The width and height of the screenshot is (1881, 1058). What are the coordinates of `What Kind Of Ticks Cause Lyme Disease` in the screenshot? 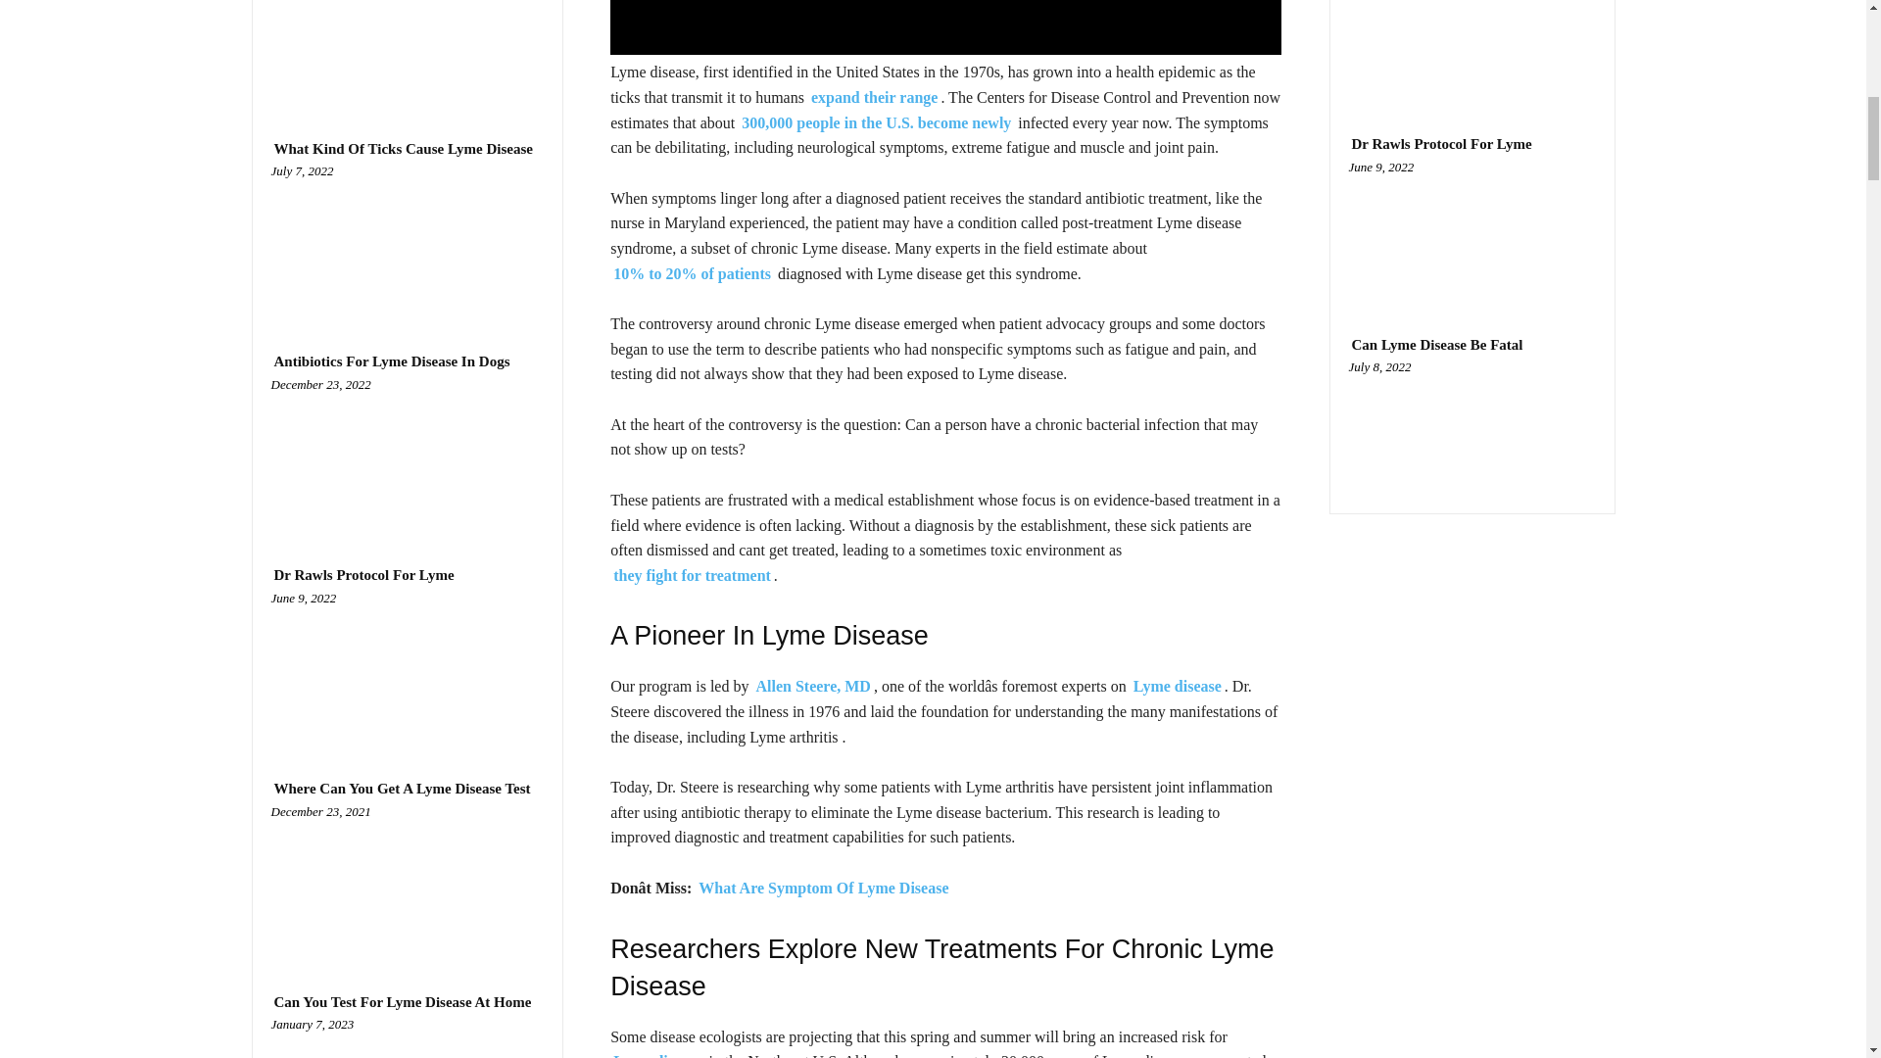 It's located at (407, 243).